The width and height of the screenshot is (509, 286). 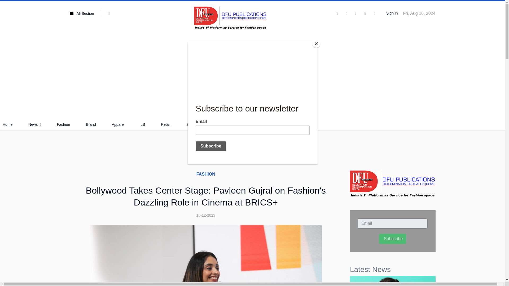 I want to click on Category: Fashion, so click(x=206, y=174).